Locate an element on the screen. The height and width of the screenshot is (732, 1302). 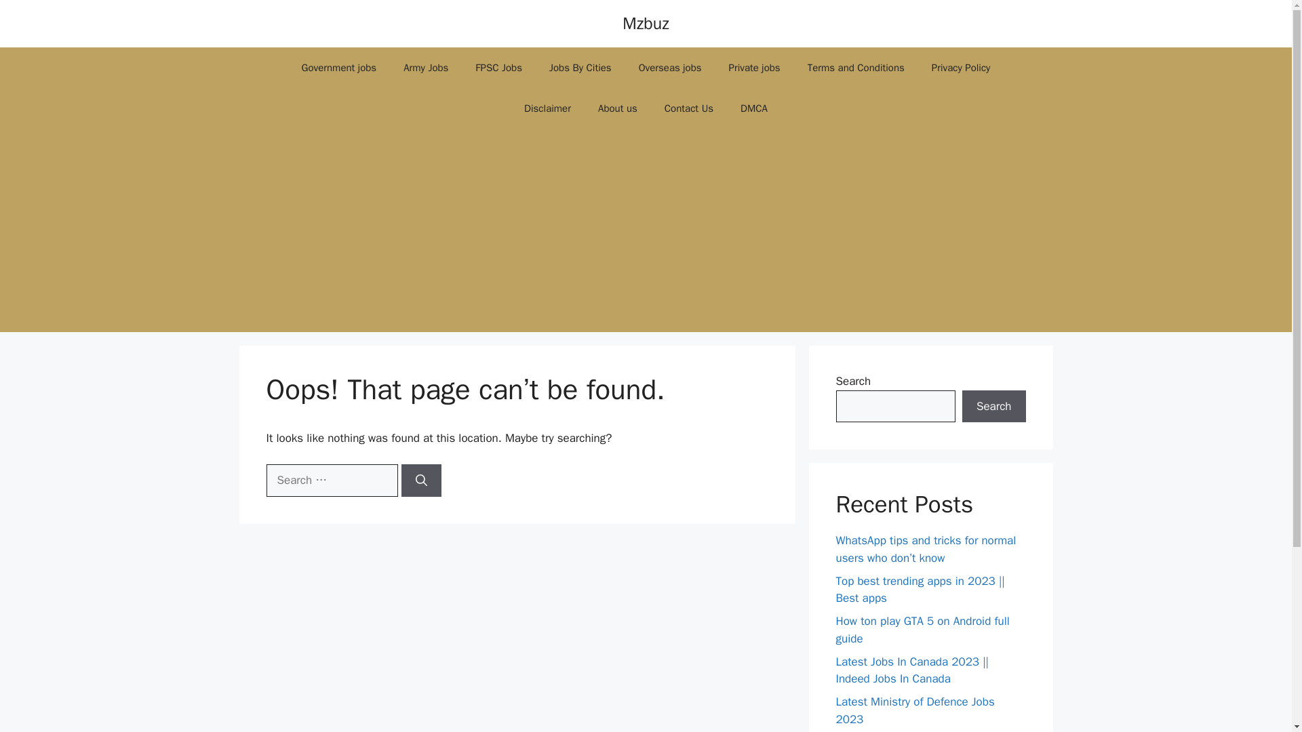
Latest Ministry of Defence Jobs 2023 is located at coordinates (915, 710).